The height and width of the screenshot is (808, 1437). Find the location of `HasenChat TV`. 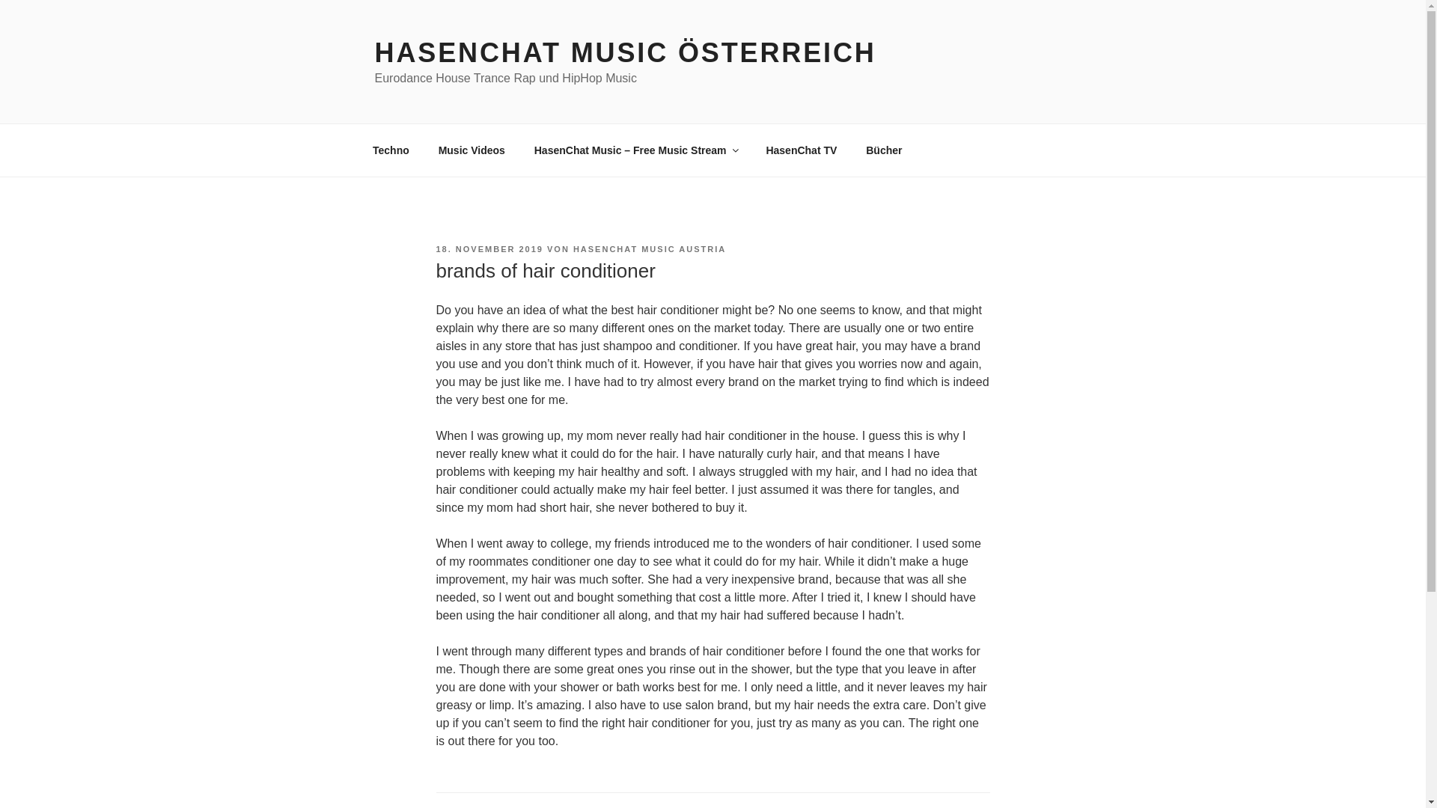

HasenChat TV is located at coordinates (802, 150).